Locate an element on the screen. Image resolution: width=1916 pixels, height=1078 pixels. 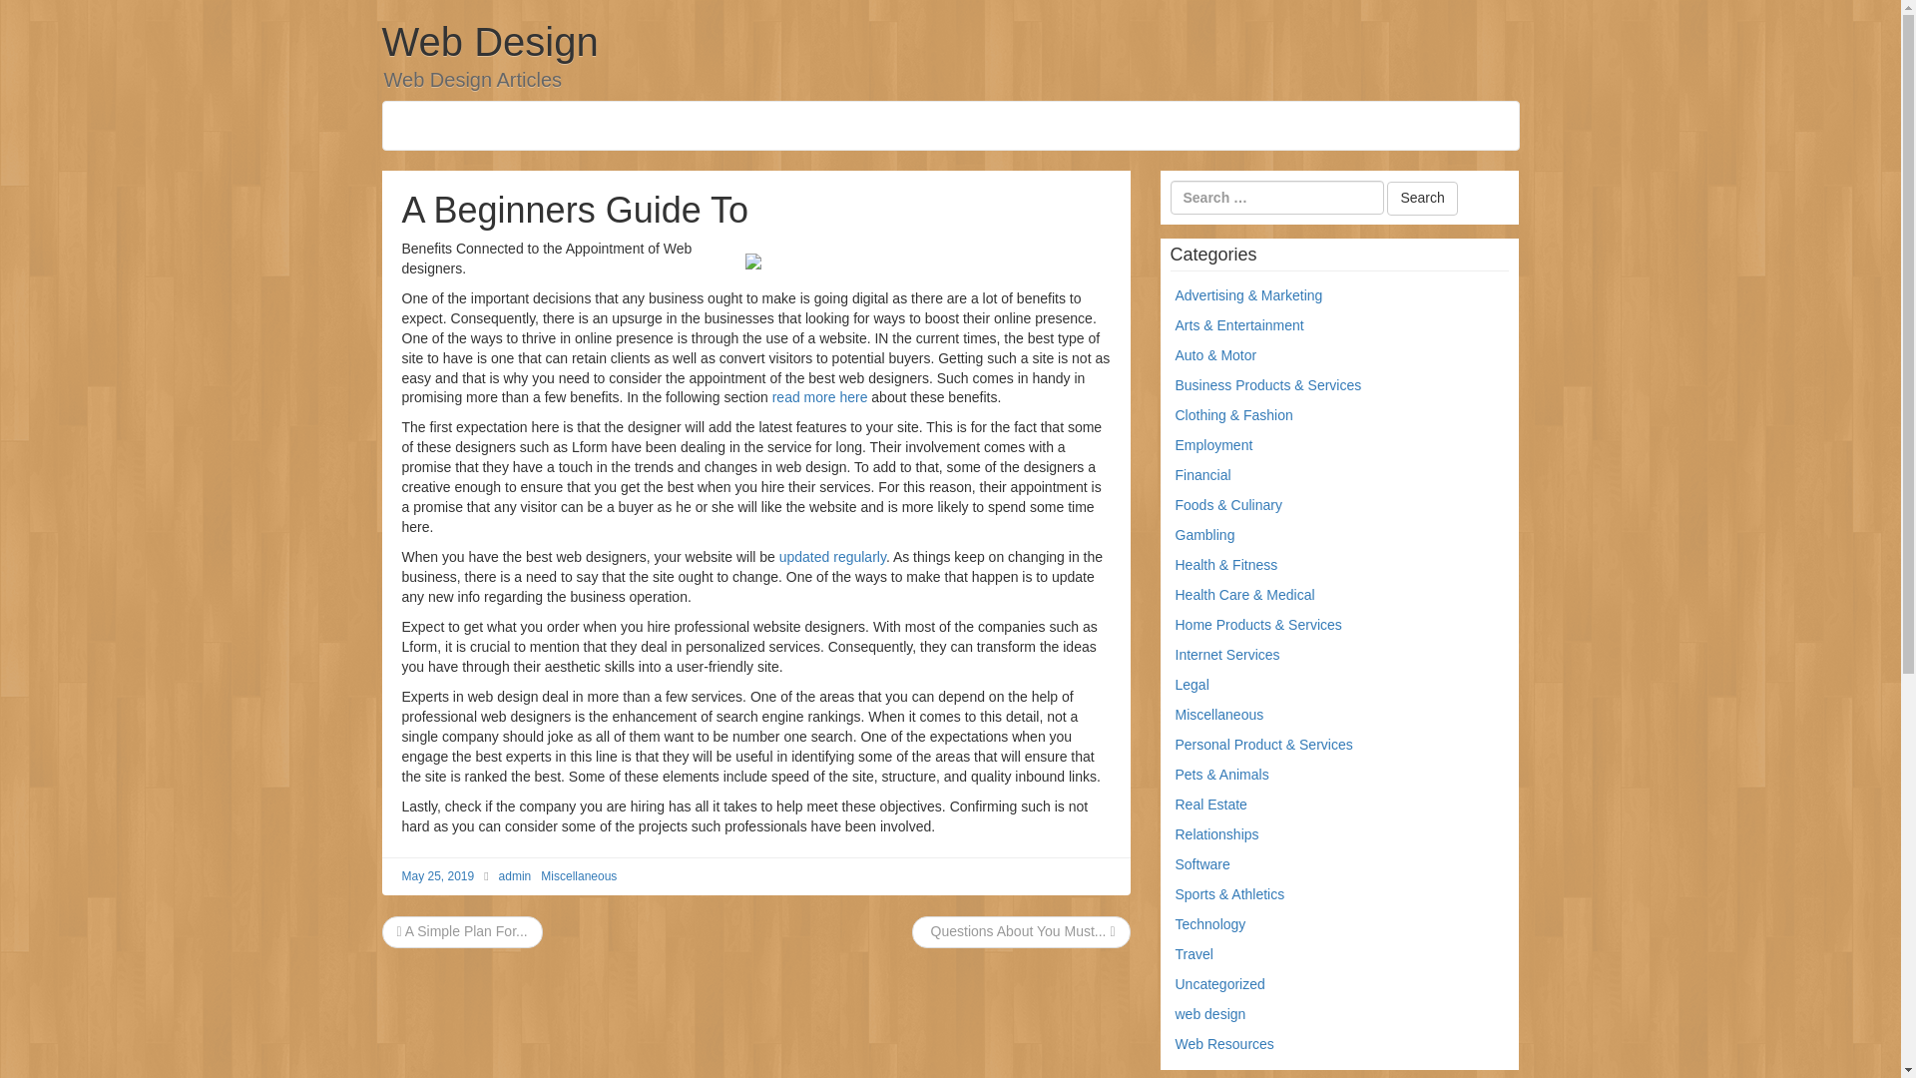
Technology is located at coordinates (1211, 924).